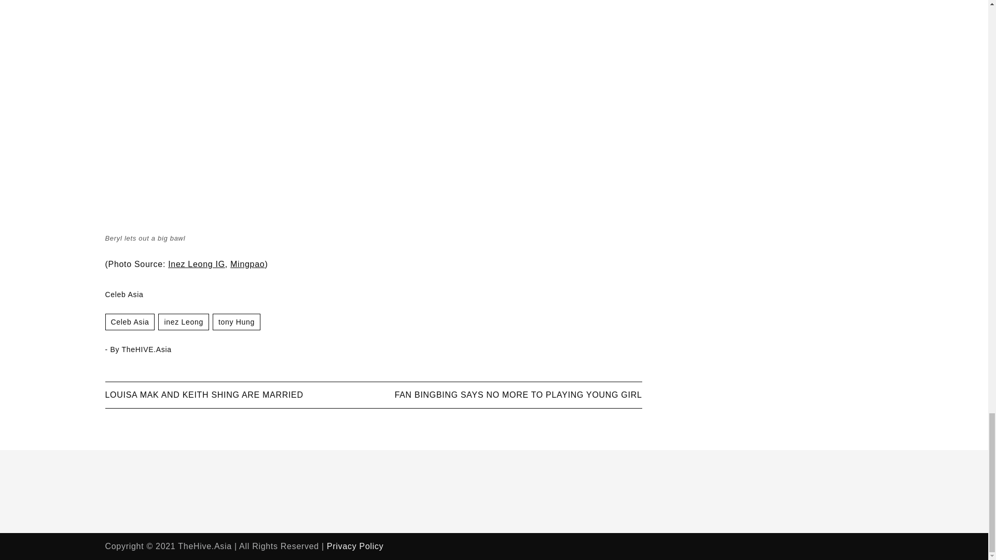 The height and width of the screenshot is (560, 996). Describe the element at coordinates (247, 264) in the screenshot. I see `Mingpao` at that location.